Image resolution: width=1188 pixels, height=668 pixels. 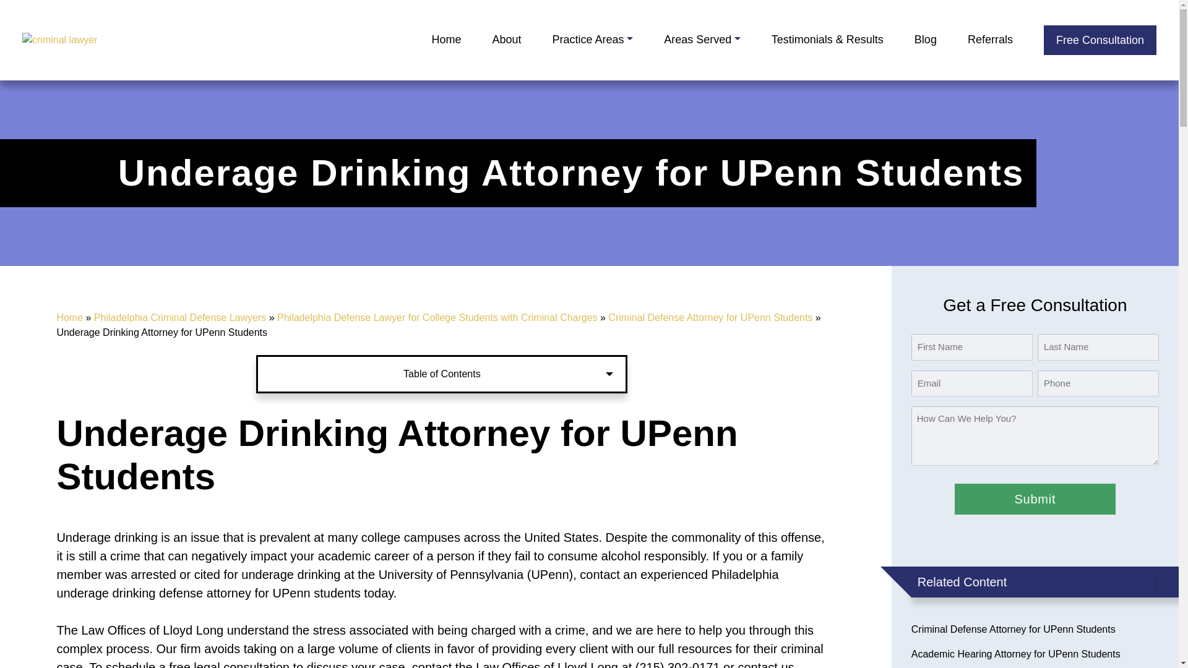 I want to click on Practice Areas, so click(x=593, y=40).